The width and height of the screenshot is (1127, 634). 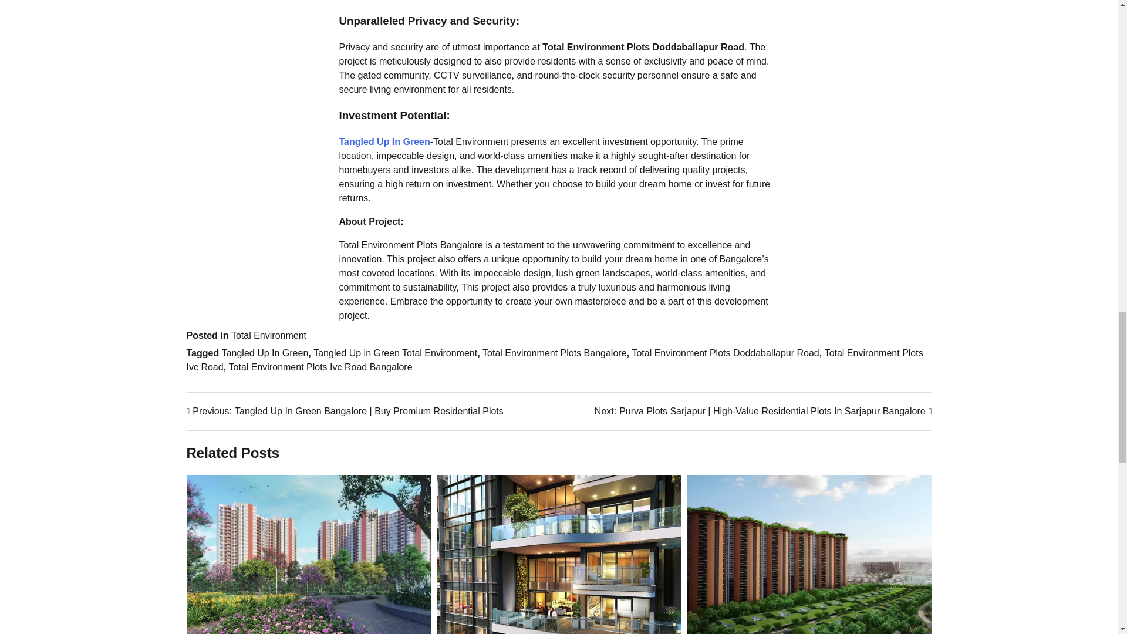 I want to click on Total Environment Plots Ivc Road, so click(x=555, y=359).